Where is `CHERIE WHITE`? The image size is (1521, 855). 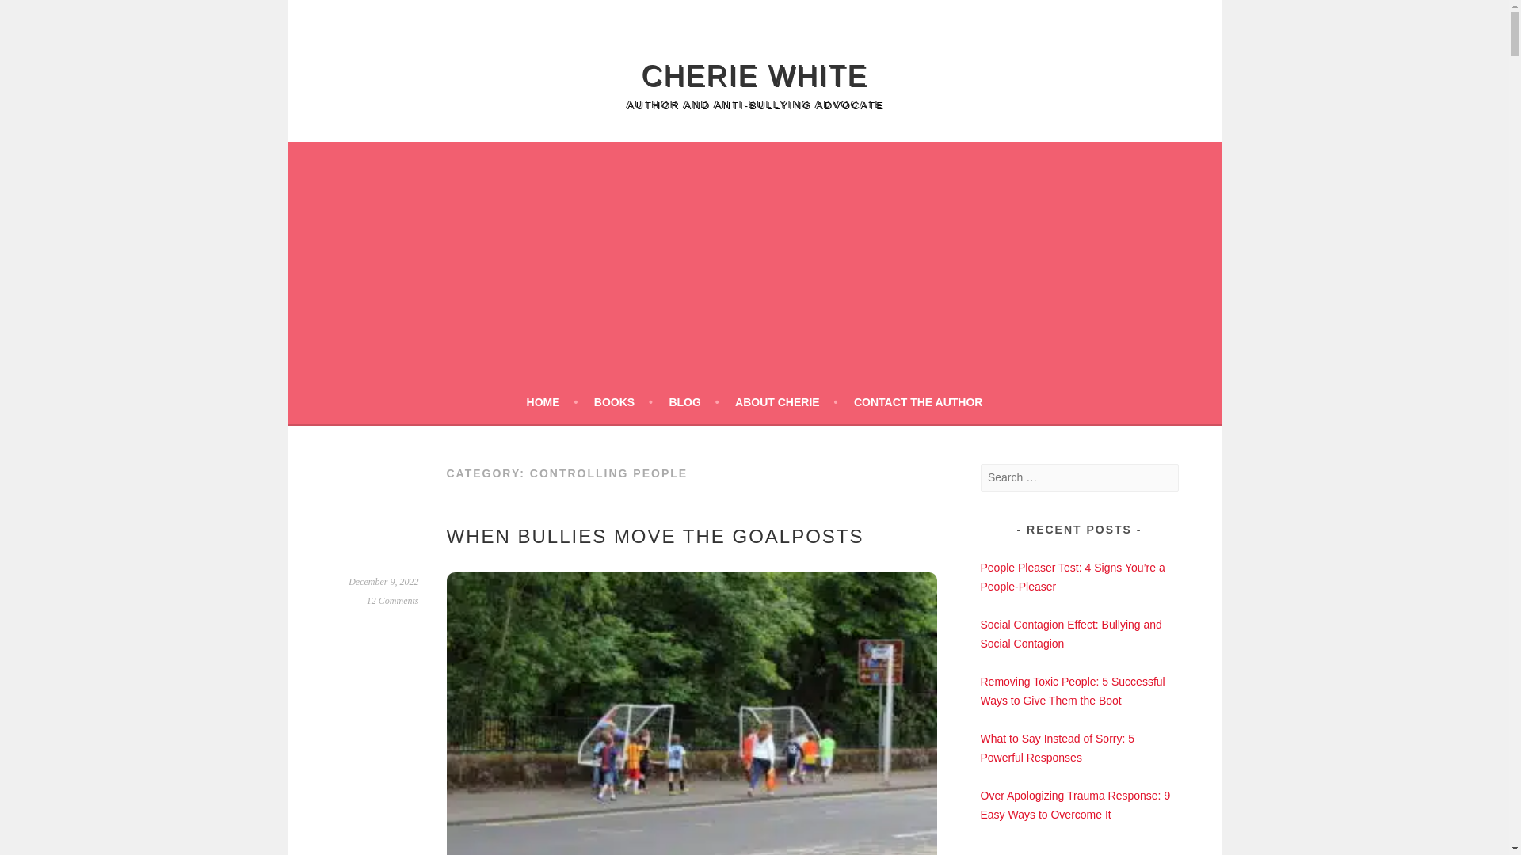 CHERIE WHITE is located at coordinates (753, 74).